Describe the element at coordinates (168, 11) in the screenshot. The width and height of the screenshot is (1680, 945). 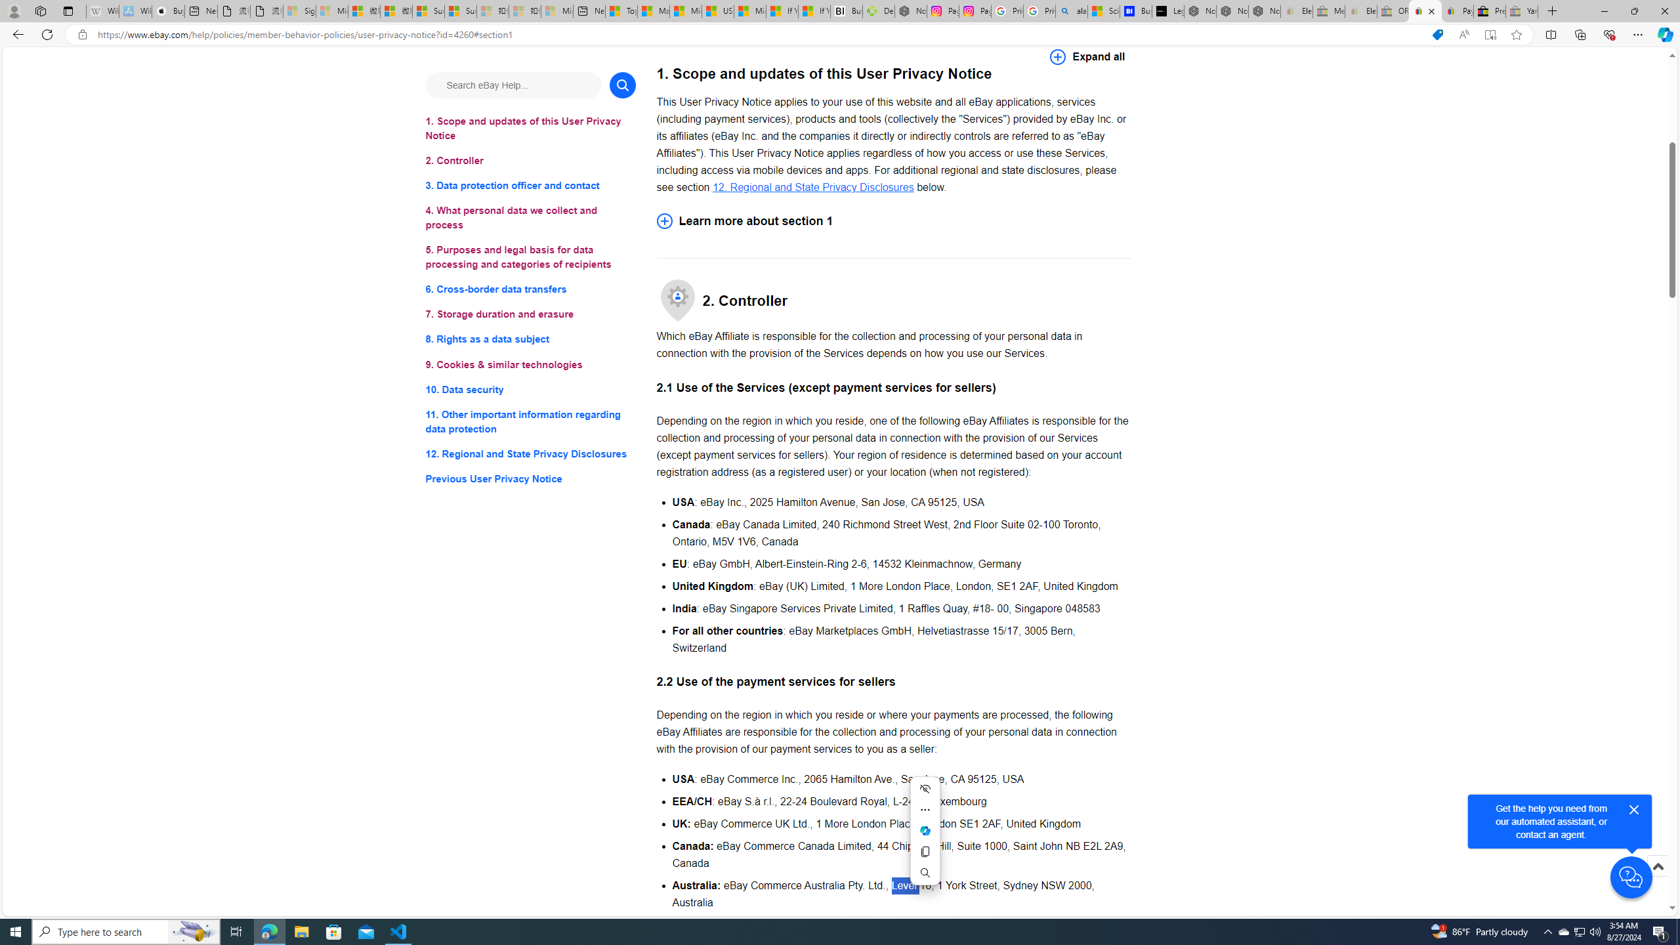
I see `Buy iPad - Apple` at that location.